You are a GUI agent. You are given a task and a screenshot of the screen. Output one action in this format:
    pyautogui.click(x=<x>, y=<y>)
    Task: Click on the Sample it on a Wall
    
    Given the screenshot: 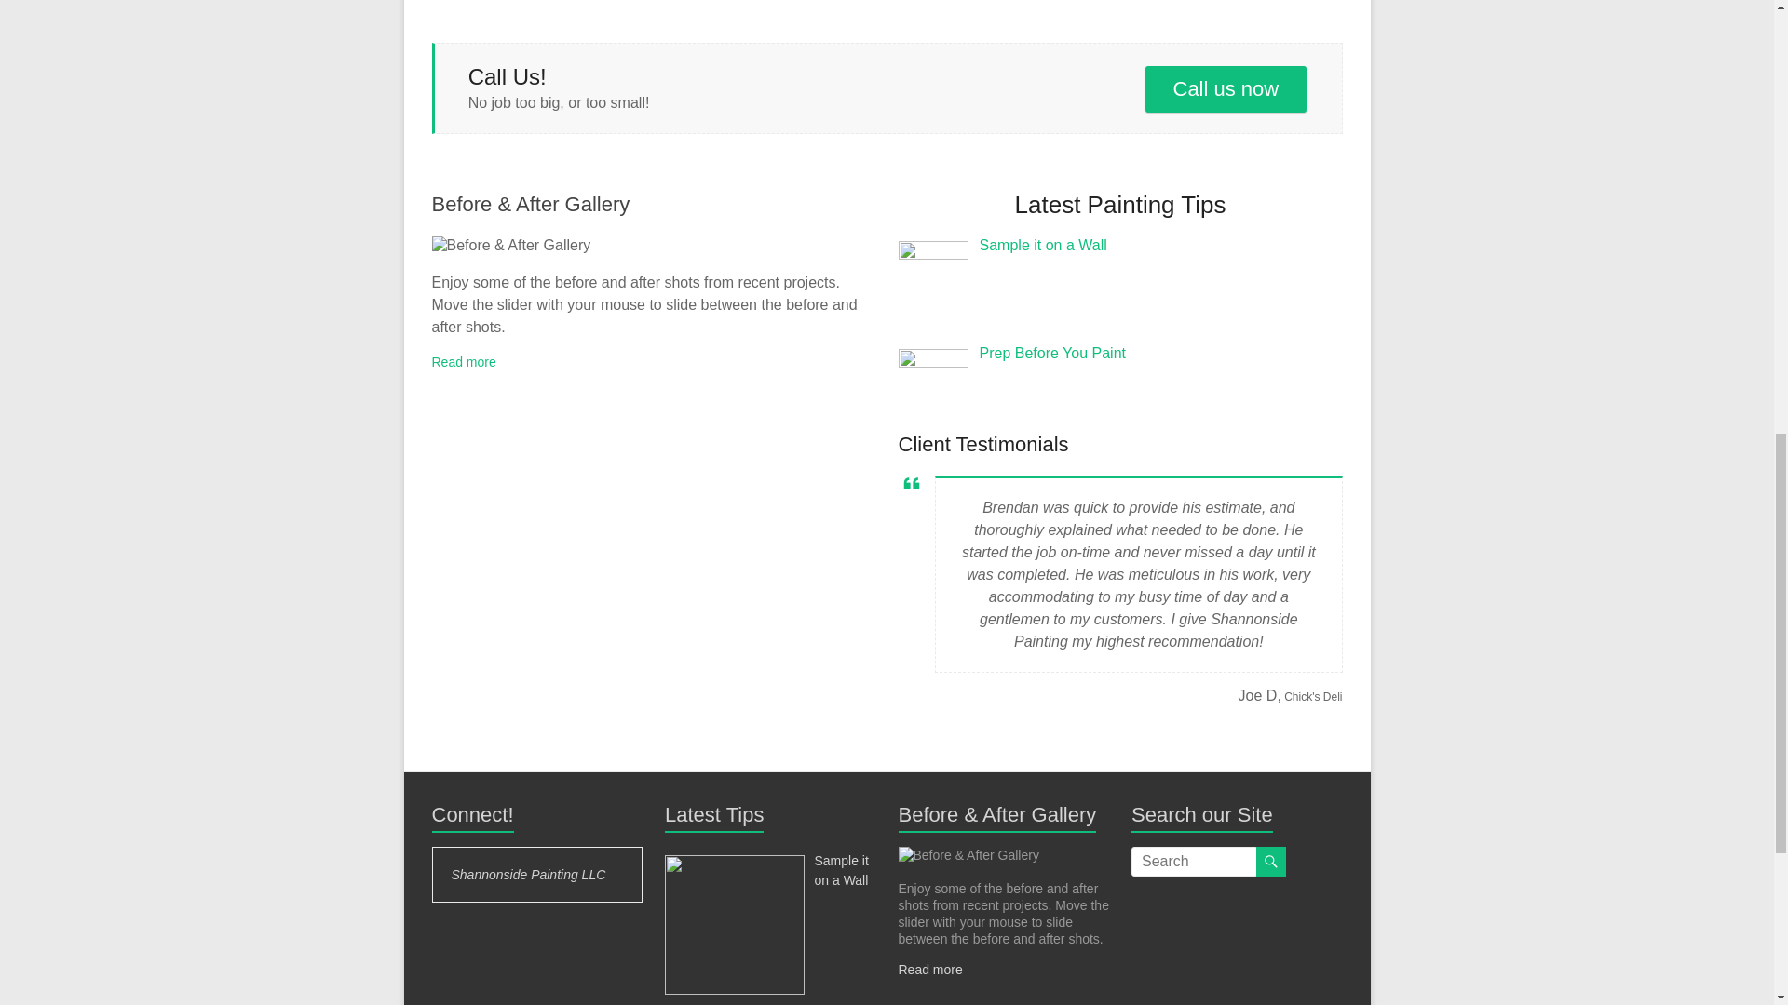 What is the action you would take?
    pyautogui.click(x=840, y=869)
    